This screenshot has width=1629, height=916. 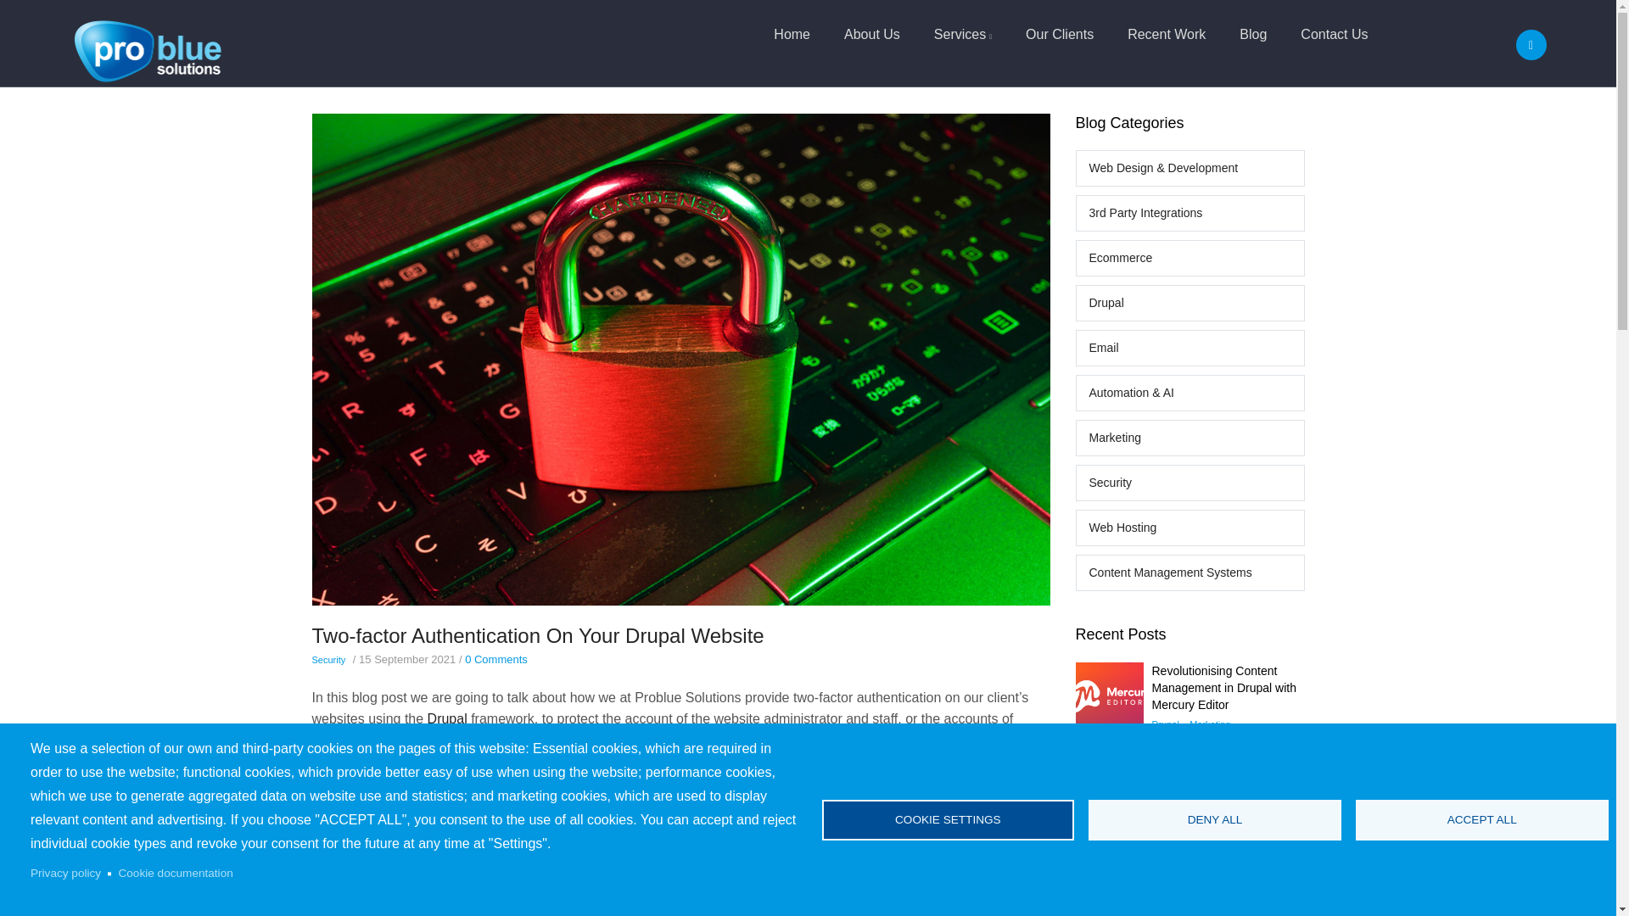 What do you see at coordinates (1190, 348) in the screenshot?
I see `Email` at bounding box center [1190, 348].